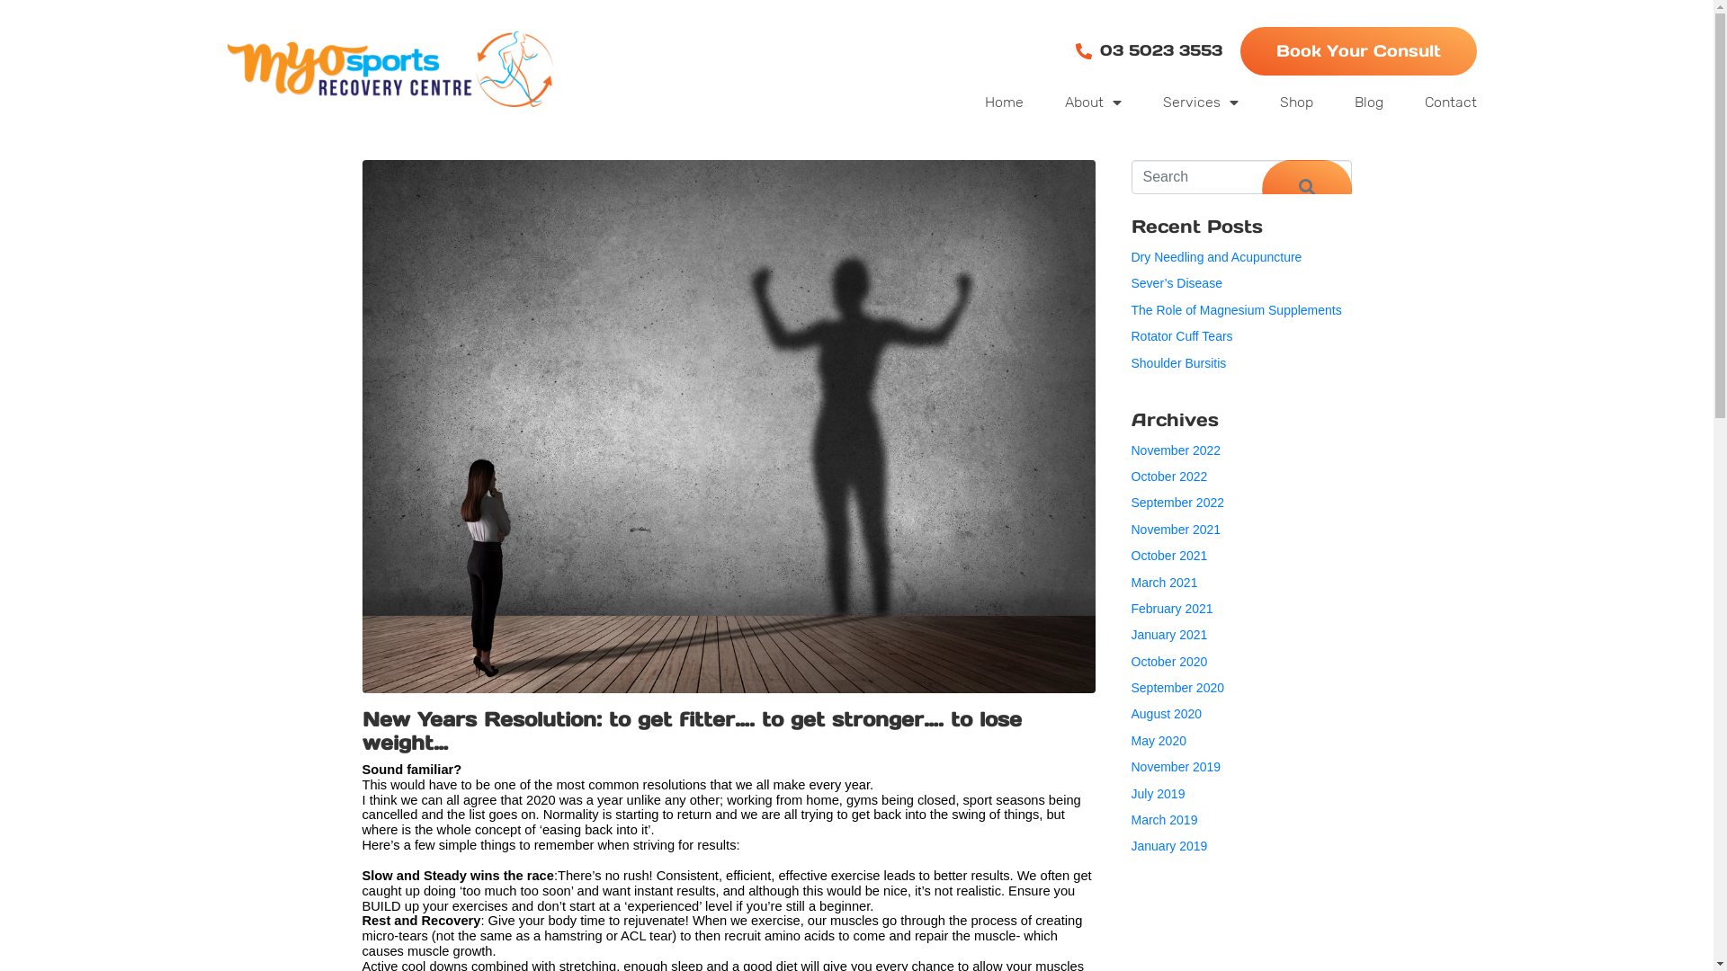  I want to click on March 2021, so click(1165, 583).